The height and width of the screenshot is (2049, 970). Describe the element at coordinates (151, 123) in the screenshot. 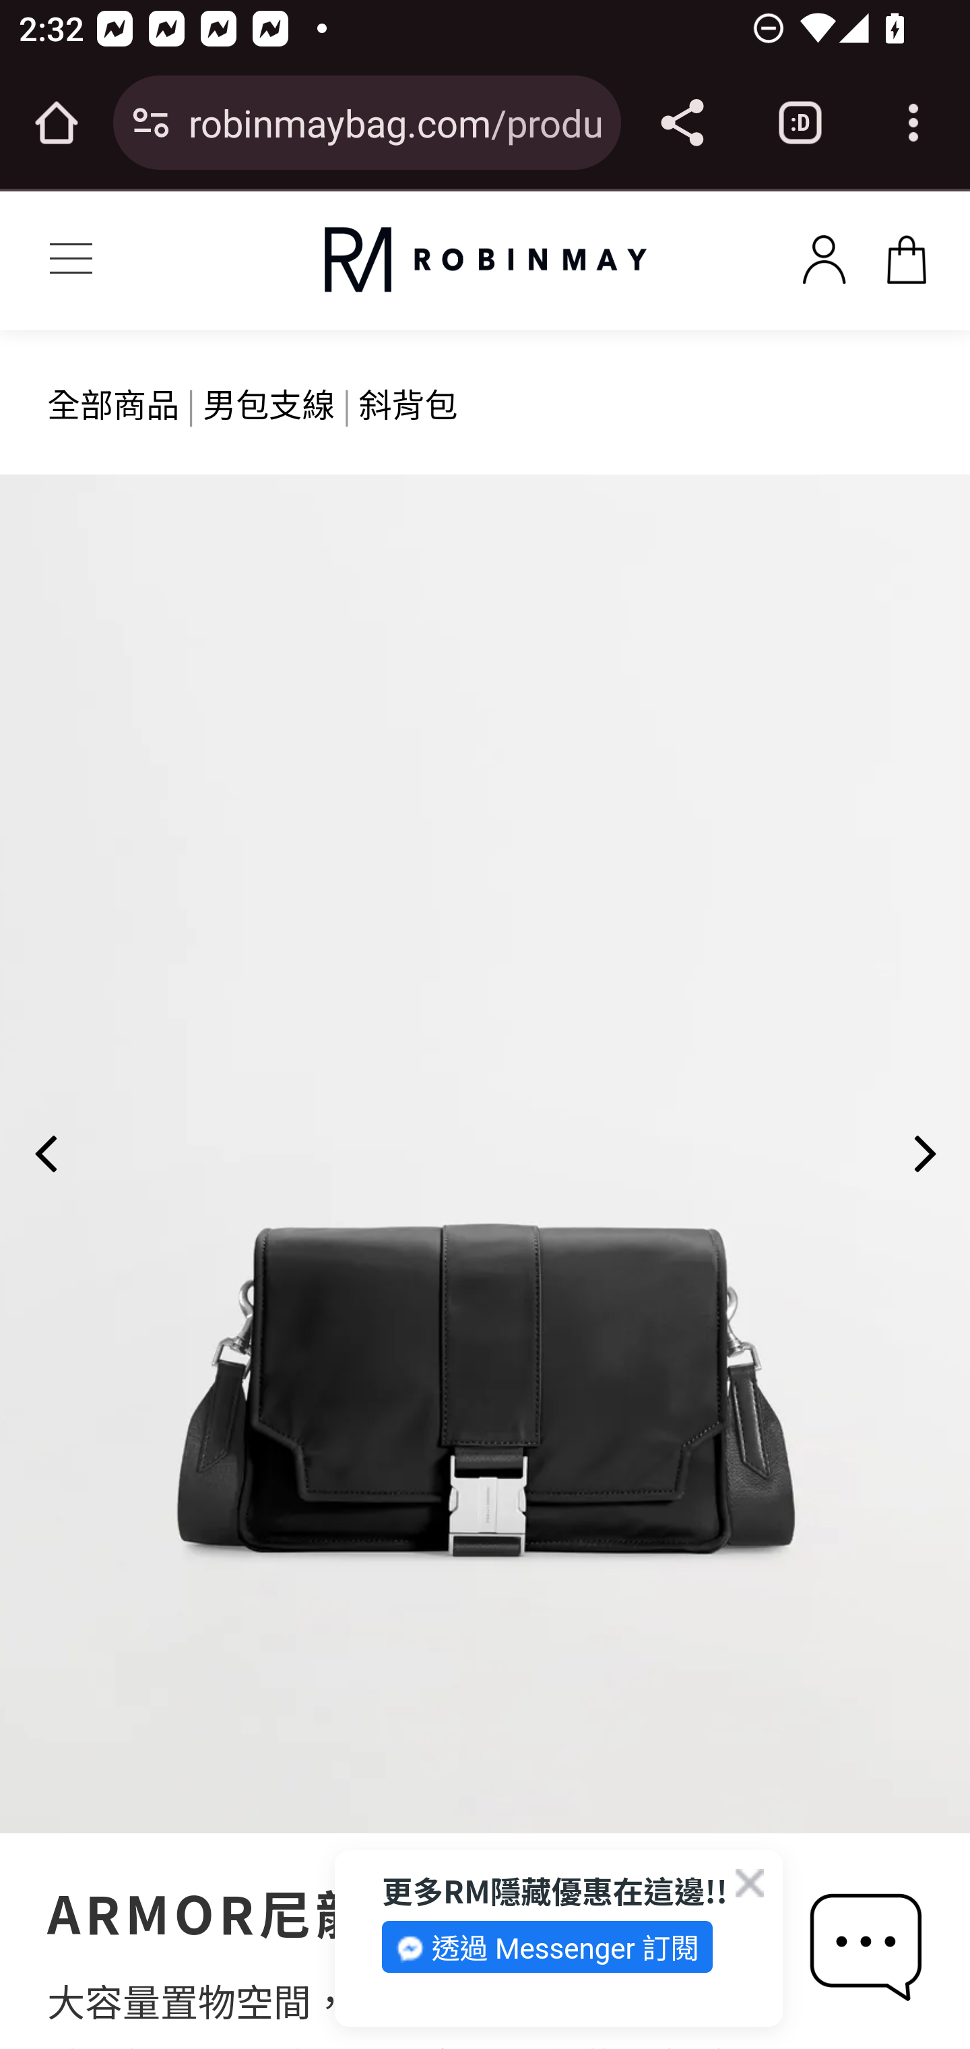

I see `Connection is secure` at that location.